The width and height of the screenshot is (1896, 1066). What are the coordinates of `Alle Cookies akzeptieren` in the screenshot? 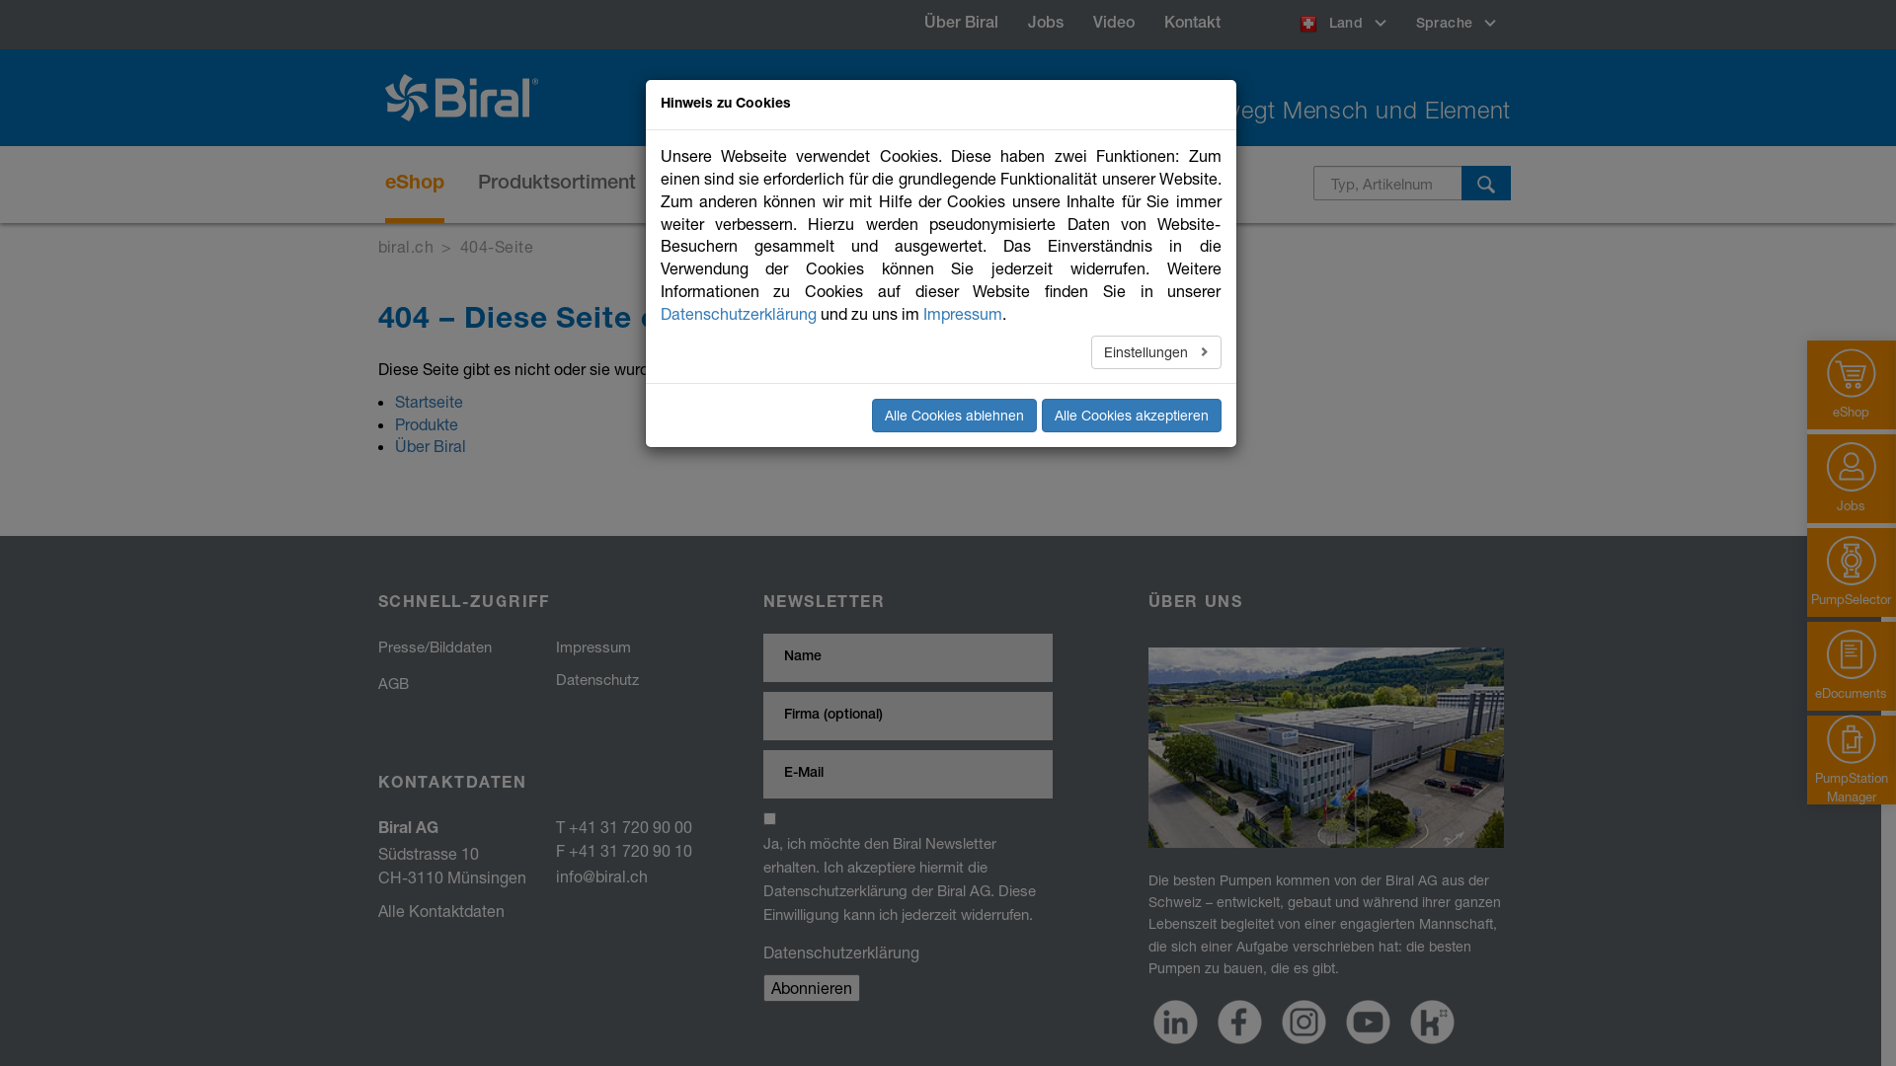 It's located at (1131, 416).